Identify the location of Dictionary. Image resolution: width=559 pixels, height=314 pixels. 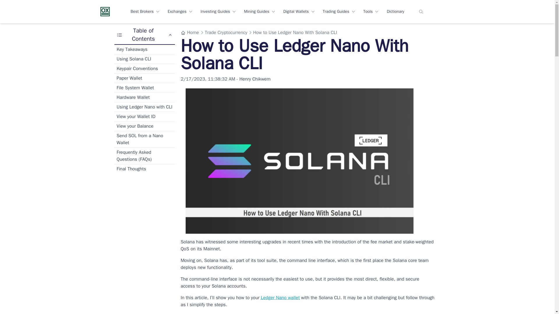
(395, 12).